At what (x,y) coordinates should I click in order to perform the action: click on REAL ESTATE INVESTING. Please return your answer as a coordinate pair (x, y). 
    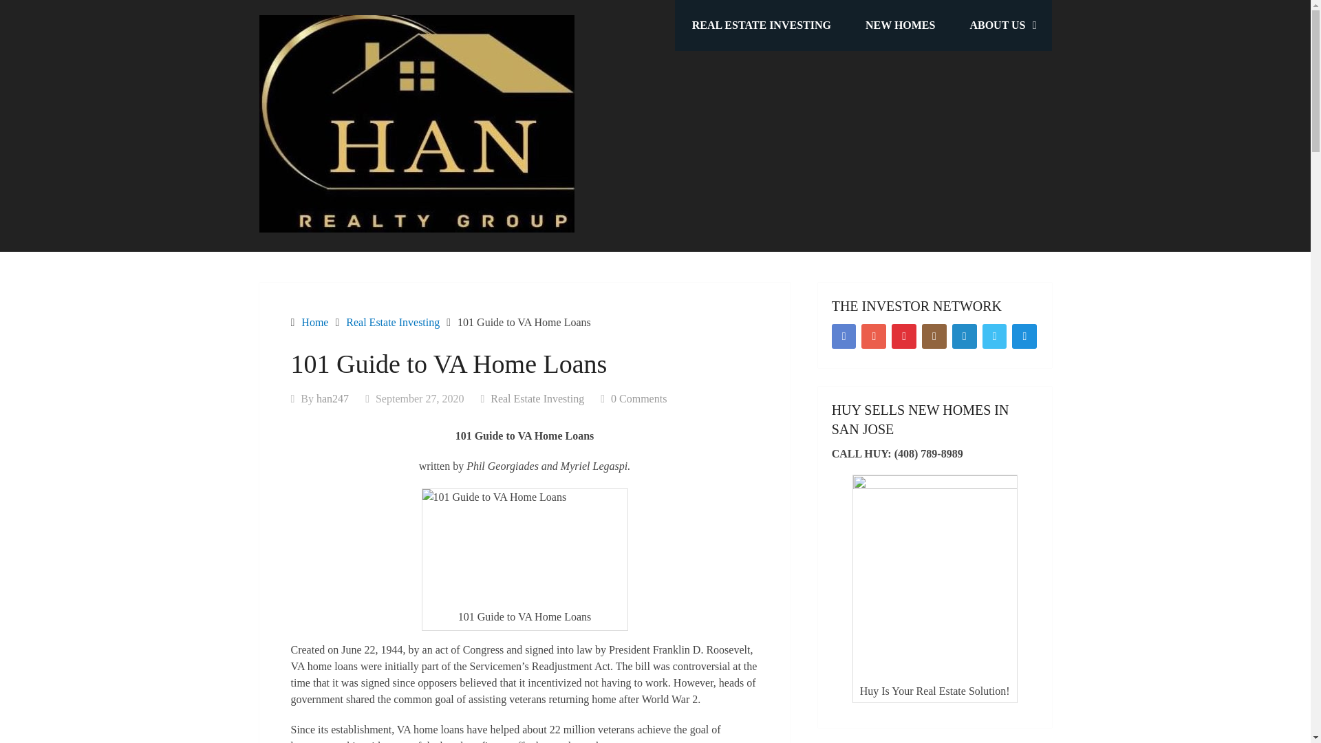
    Looking at the image, I should click on (761, 25).